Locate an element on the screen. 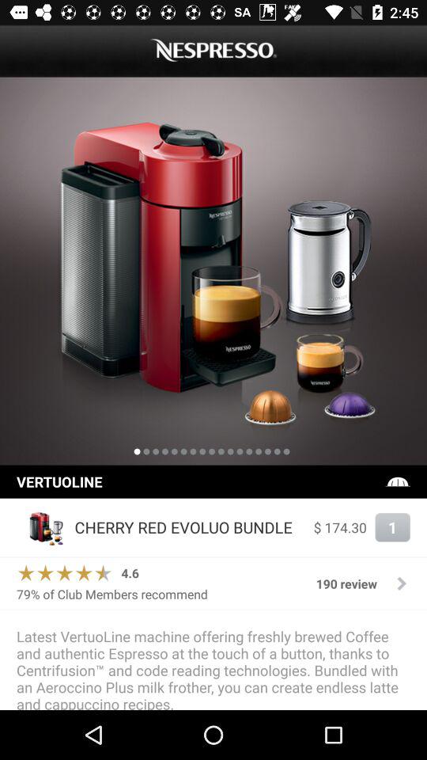  tap the icon above 79 of club is located at coordinates (65, 573).